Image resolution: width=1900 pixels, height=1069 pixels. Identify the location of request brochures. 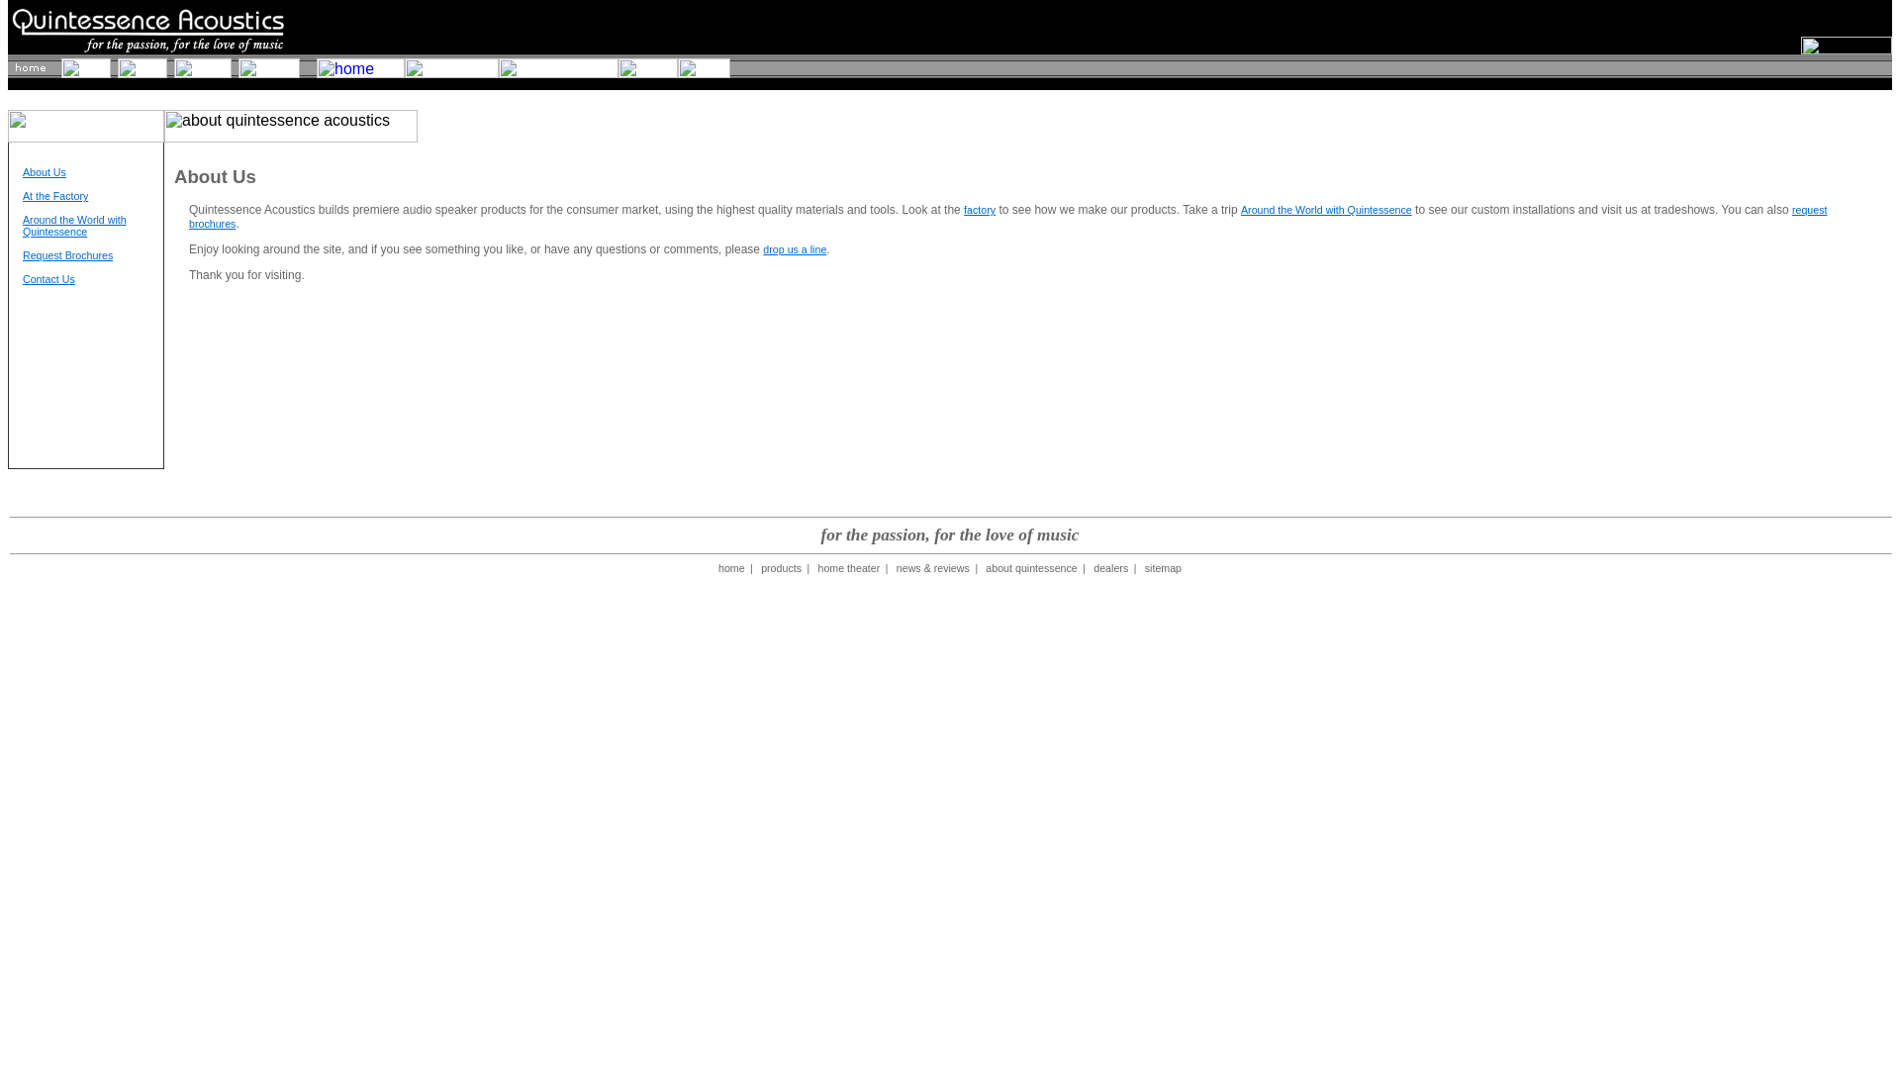
(1007, 217).